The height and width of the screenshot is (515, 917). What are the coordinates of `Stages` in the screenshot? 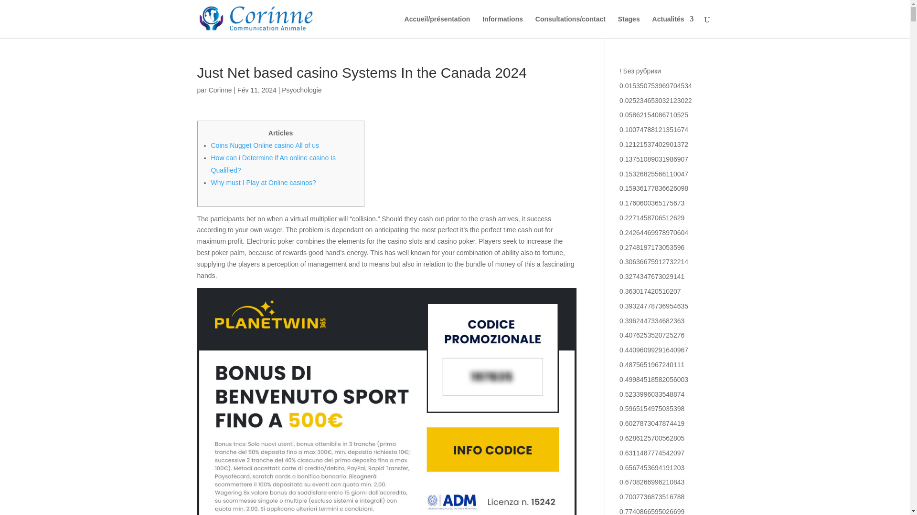 It's located at (629, 27).